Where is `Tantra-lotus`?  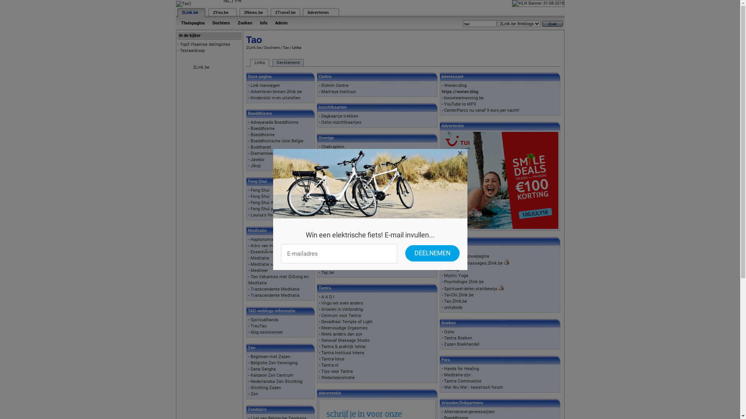 Tantra-lotus is located at coordinates (333, 359).